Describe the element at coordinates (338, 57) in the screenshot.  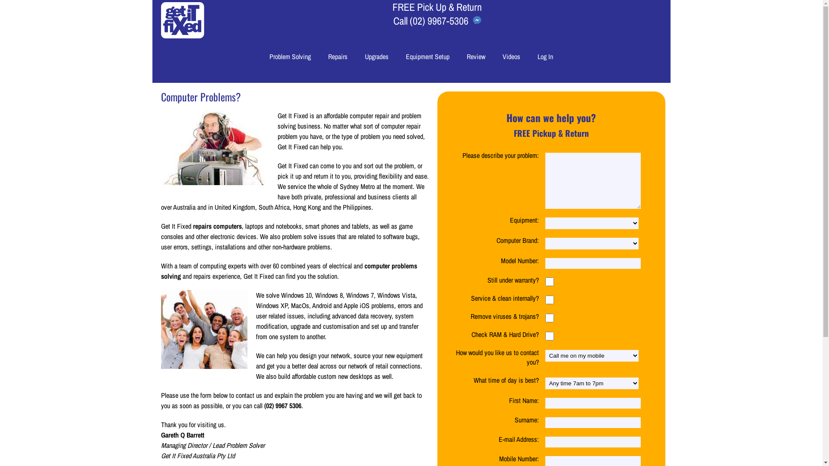
I see `Repairs` at that location.